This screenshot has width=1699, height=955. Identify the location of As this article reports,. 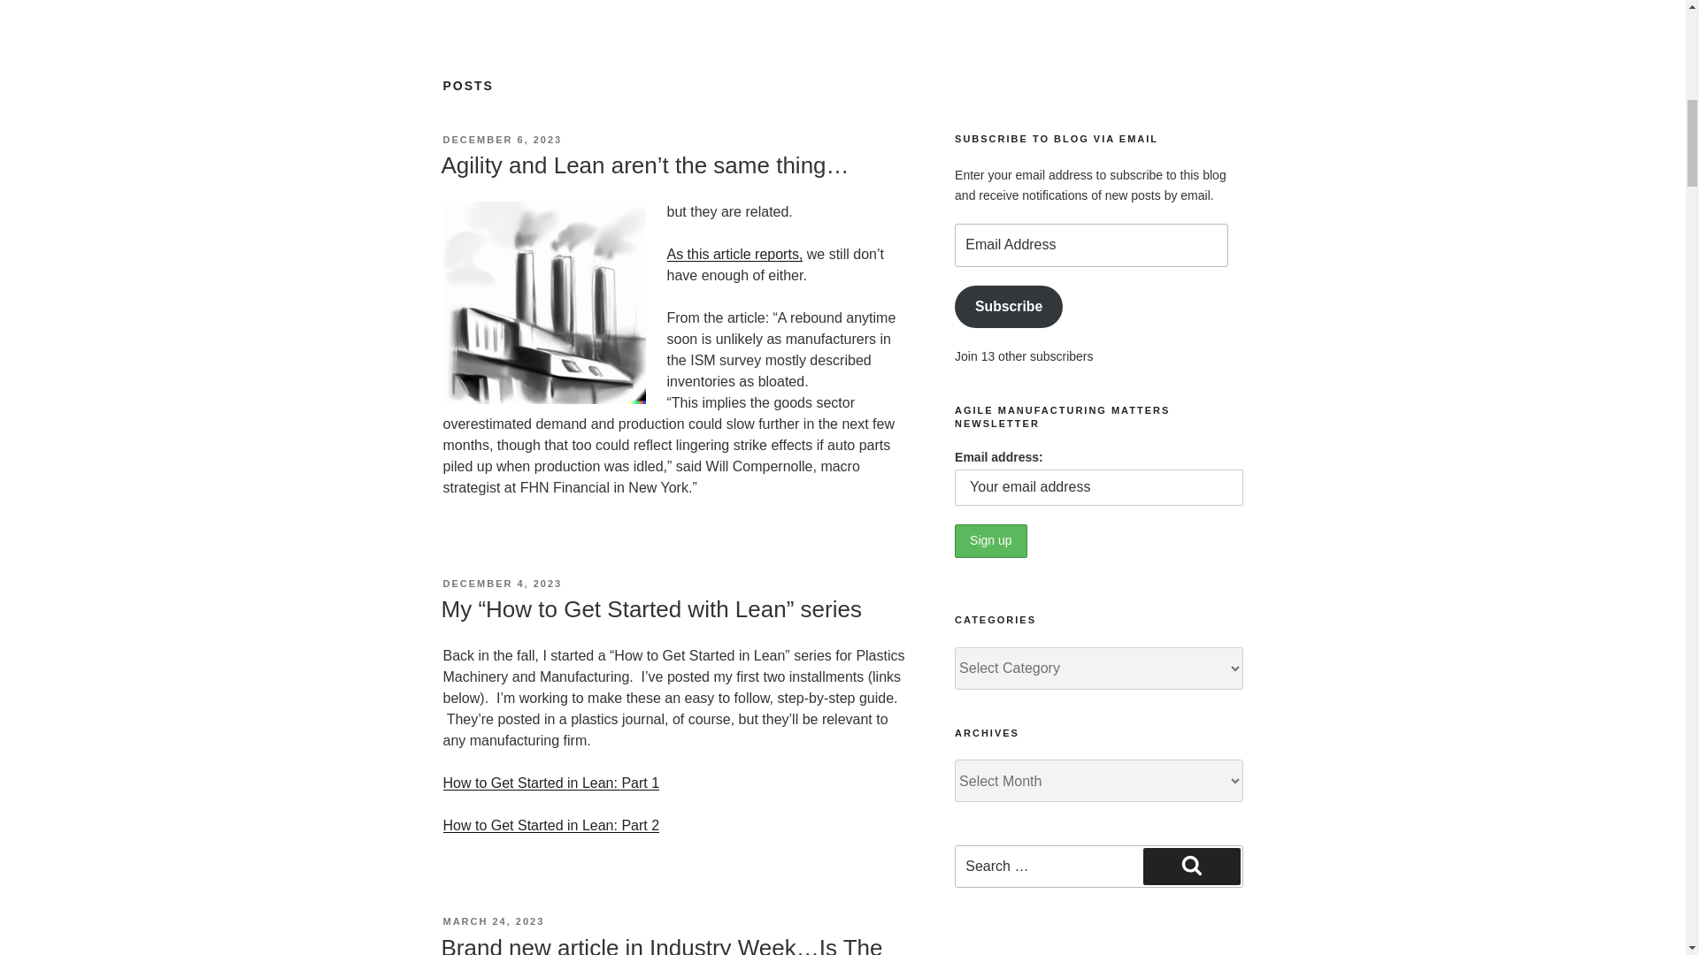
(735, 253).